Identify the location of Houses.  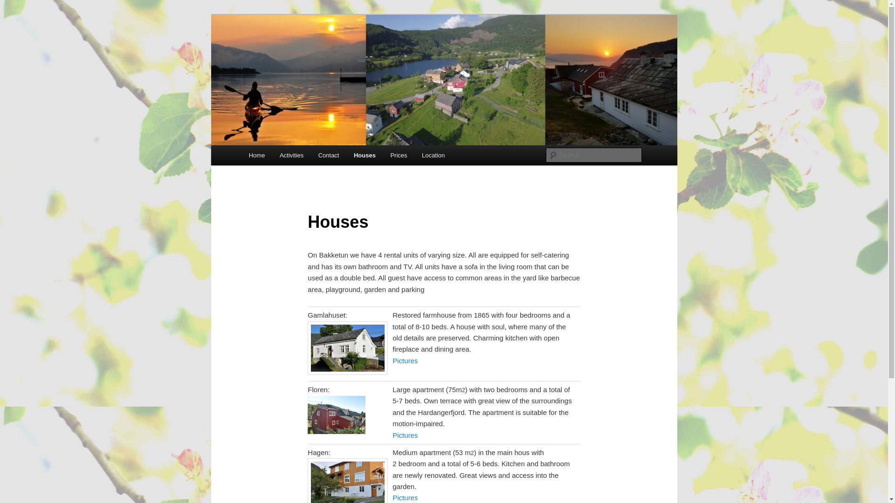
(365, 156).